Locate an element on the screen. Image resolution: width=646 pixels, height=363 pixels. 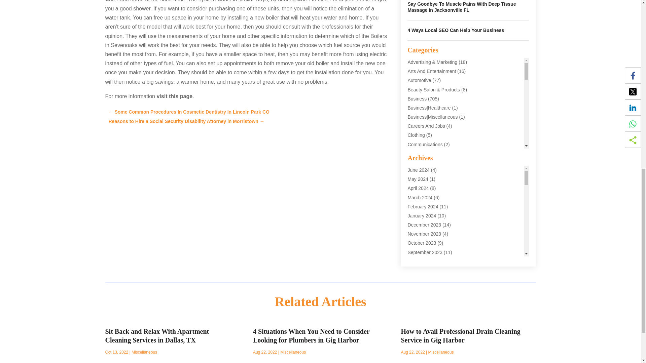
Construction And Maintenance is located at coordinates (439, 172).